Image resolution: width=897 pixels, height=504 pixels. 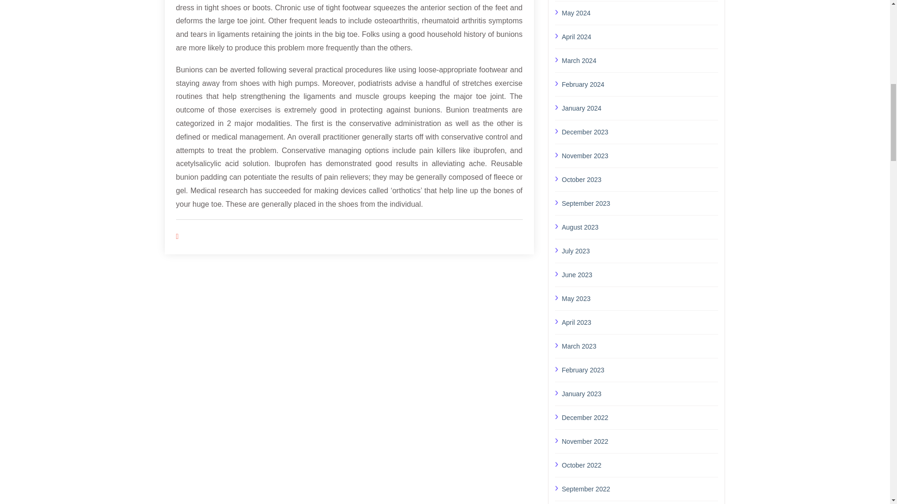 I want to click on May 2023, so click(x=640, y=298).